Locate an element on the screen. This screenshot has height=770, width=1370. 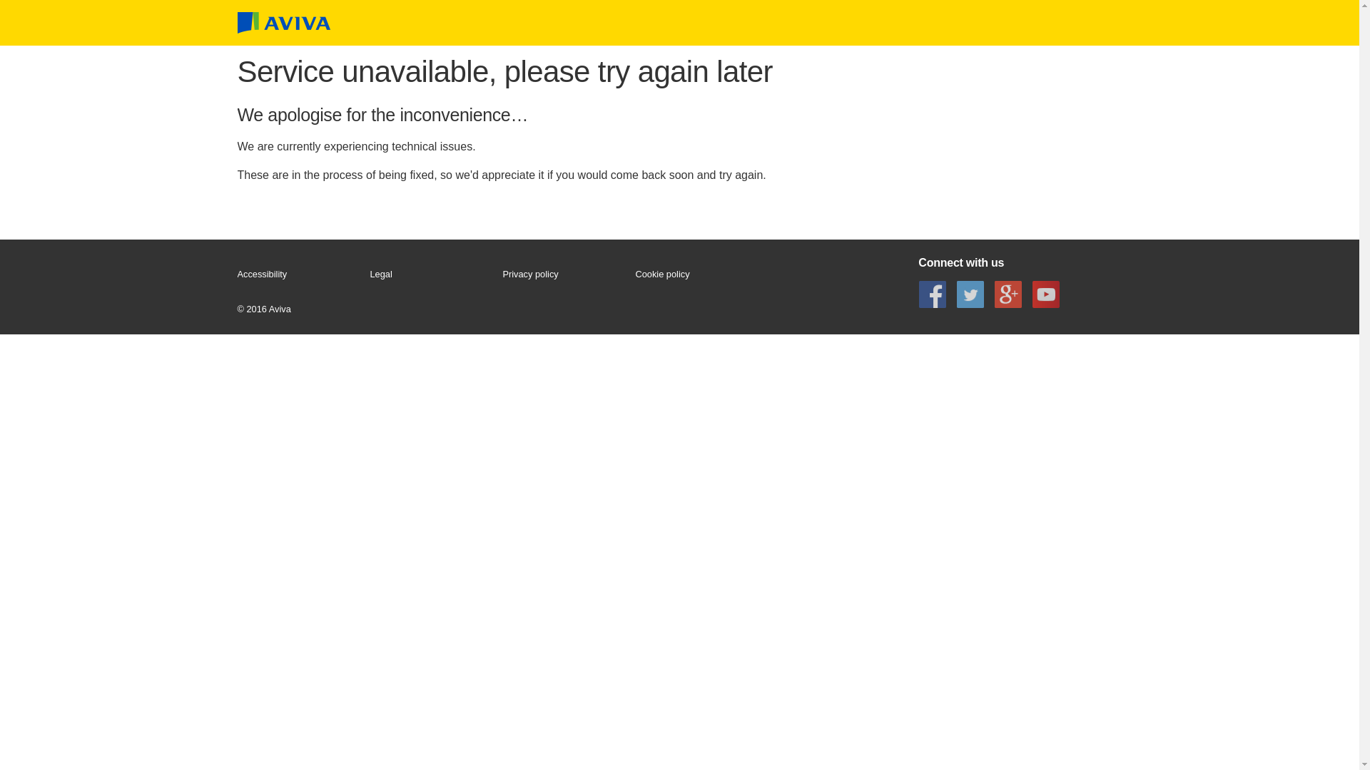
Facebook is located at coordinates (932, 294).